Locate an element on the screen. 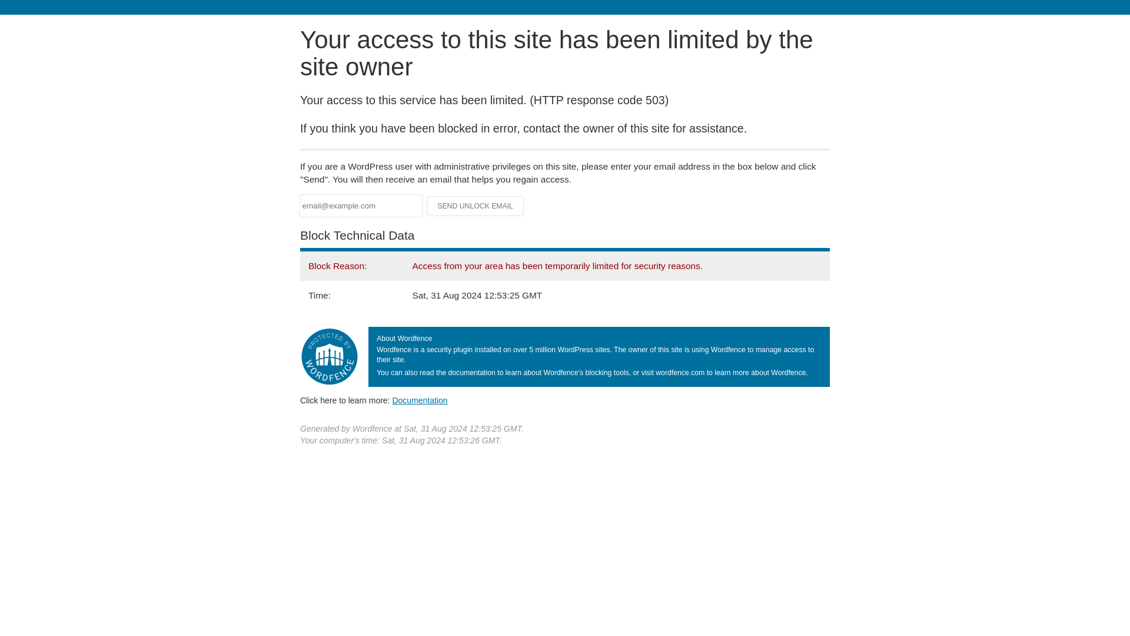 This screenshot has height=636, width=1130. Send Unlock Email is located at coordinates (476, 206).